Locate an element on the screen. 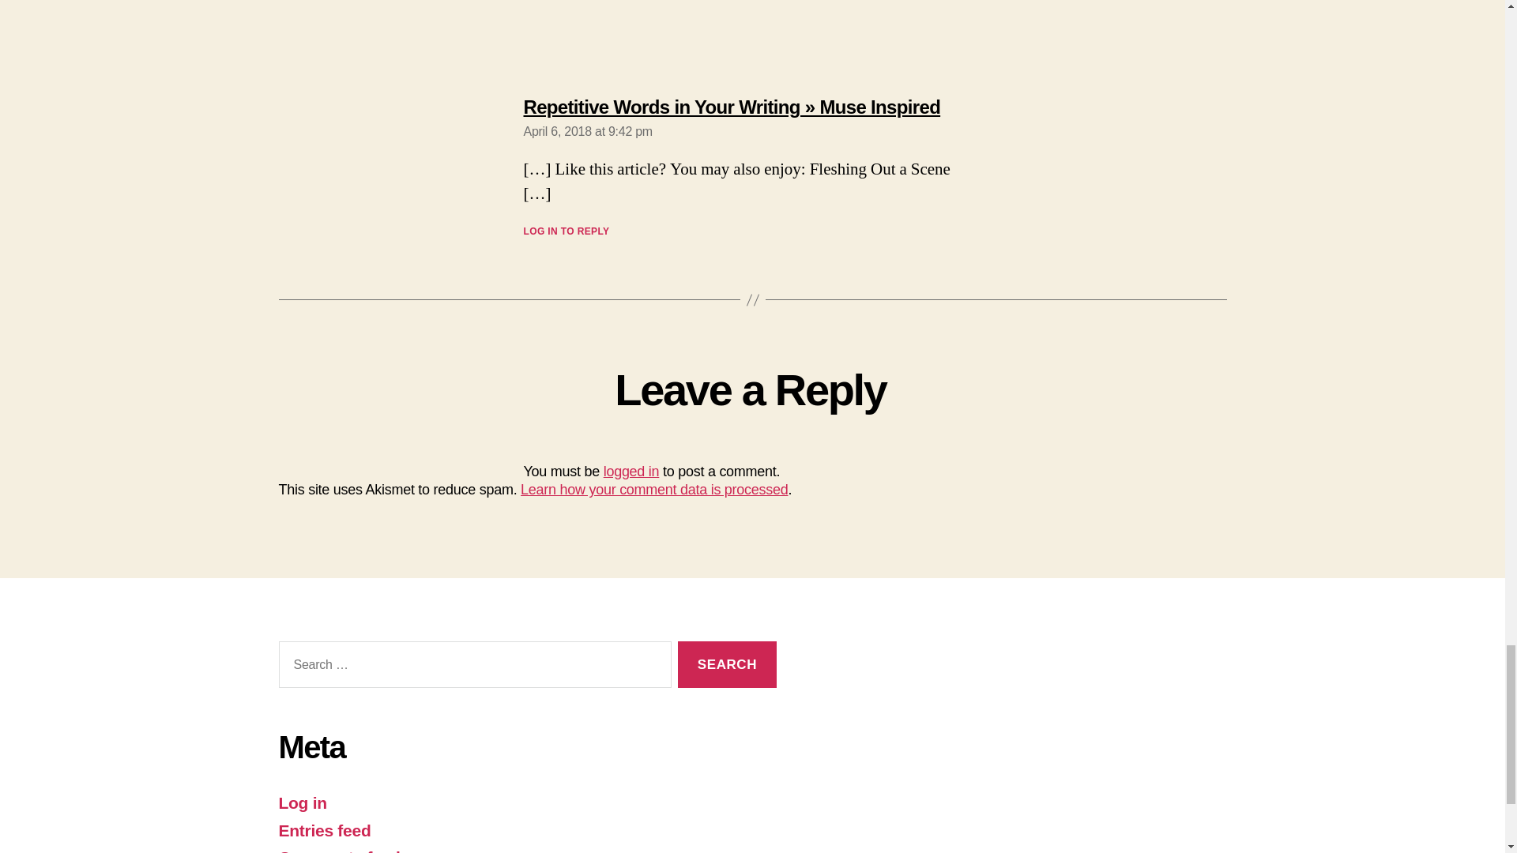 The height and width of the screenshot is (853, 1517). Search is located at coordinates (727, 664).